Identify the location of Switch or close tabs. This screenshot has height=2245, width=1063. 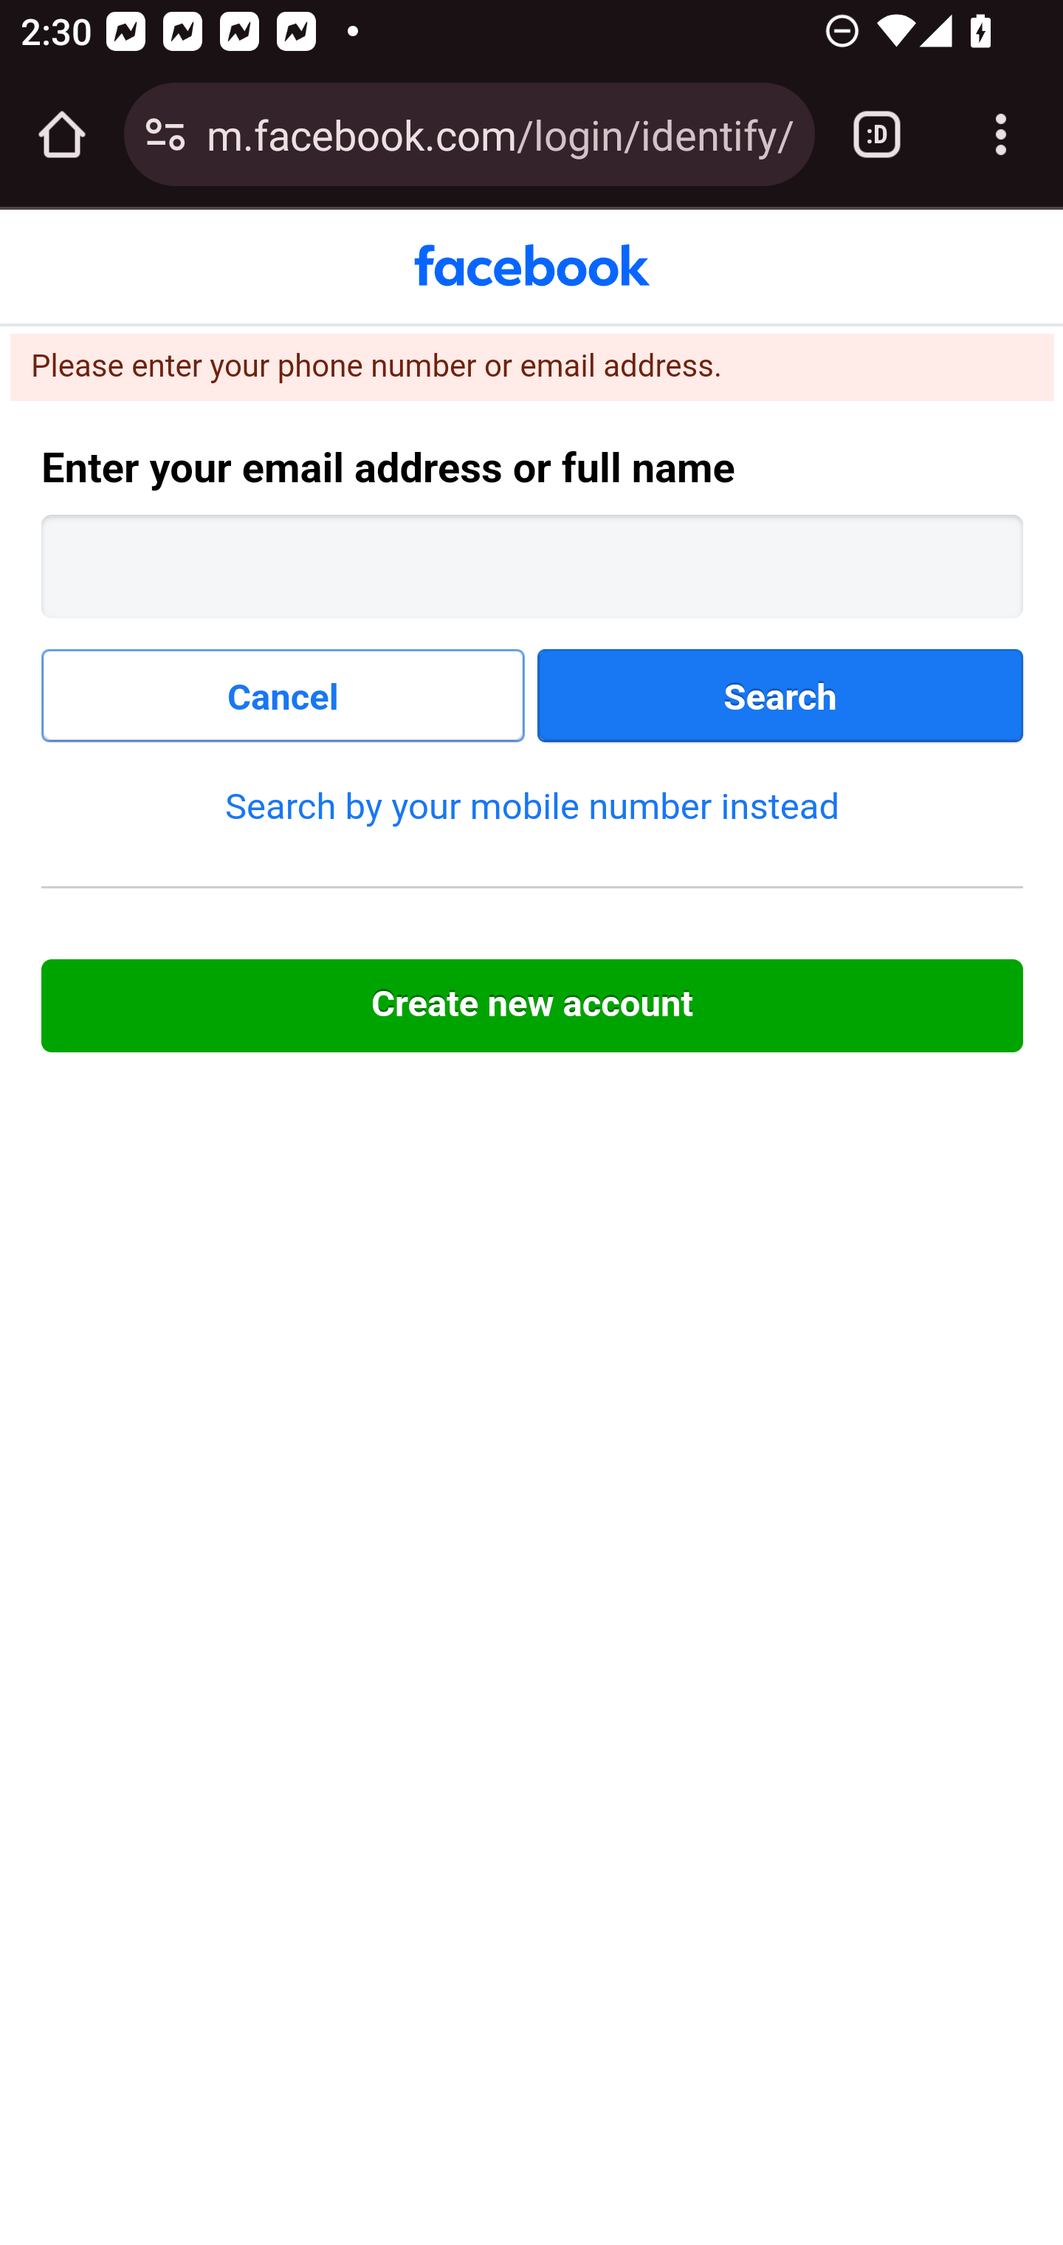
(877, 134).